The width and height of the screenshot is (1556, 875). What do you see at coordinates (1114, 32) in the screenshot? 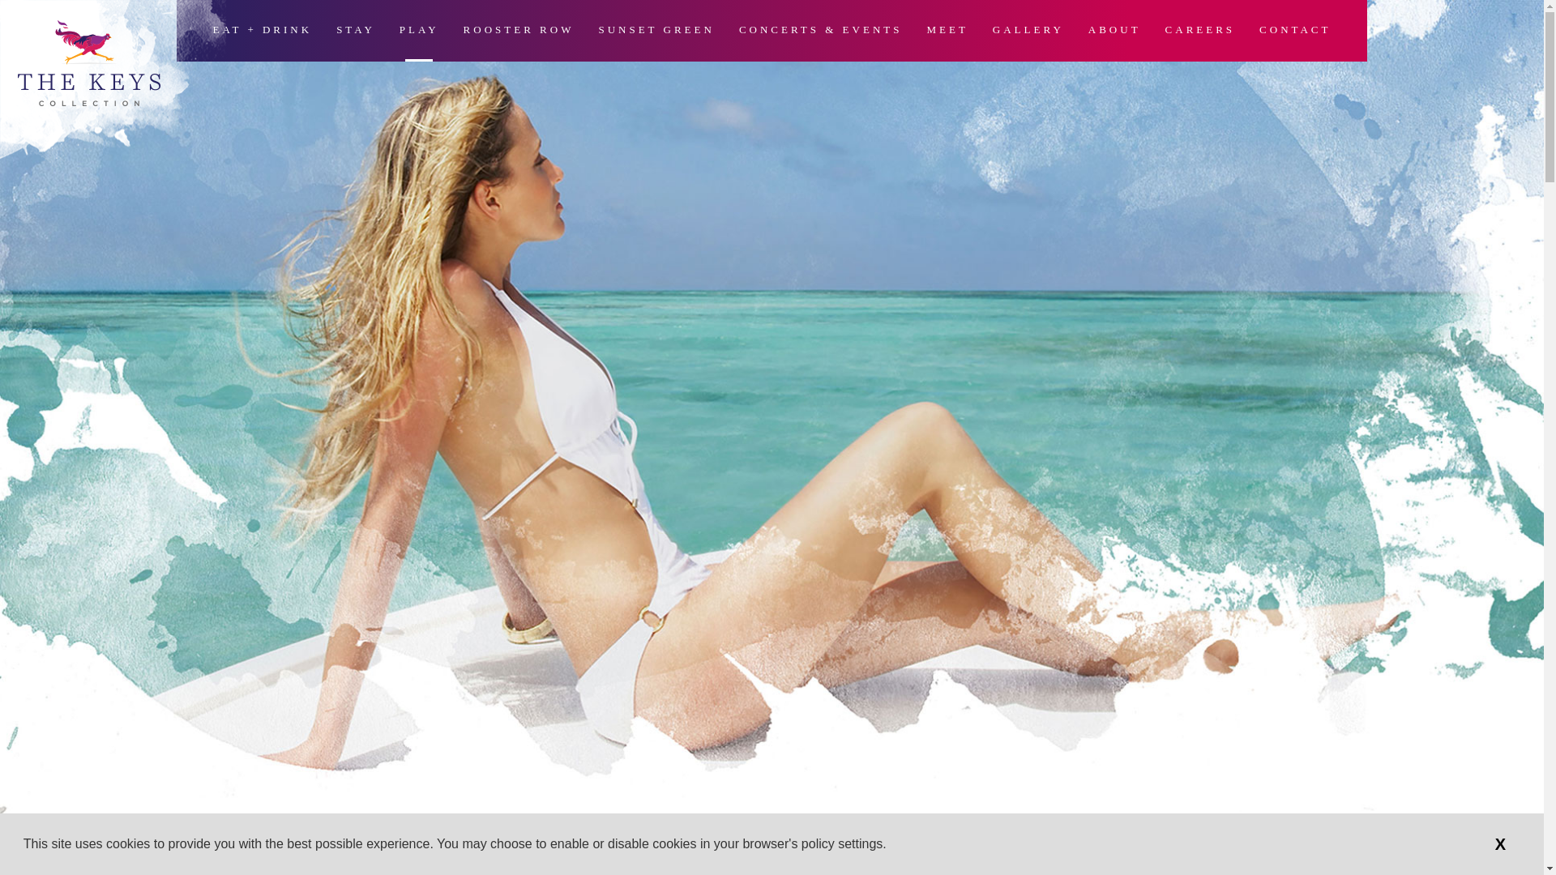
I see `ABOUT` at bounding box center [1114, 32].